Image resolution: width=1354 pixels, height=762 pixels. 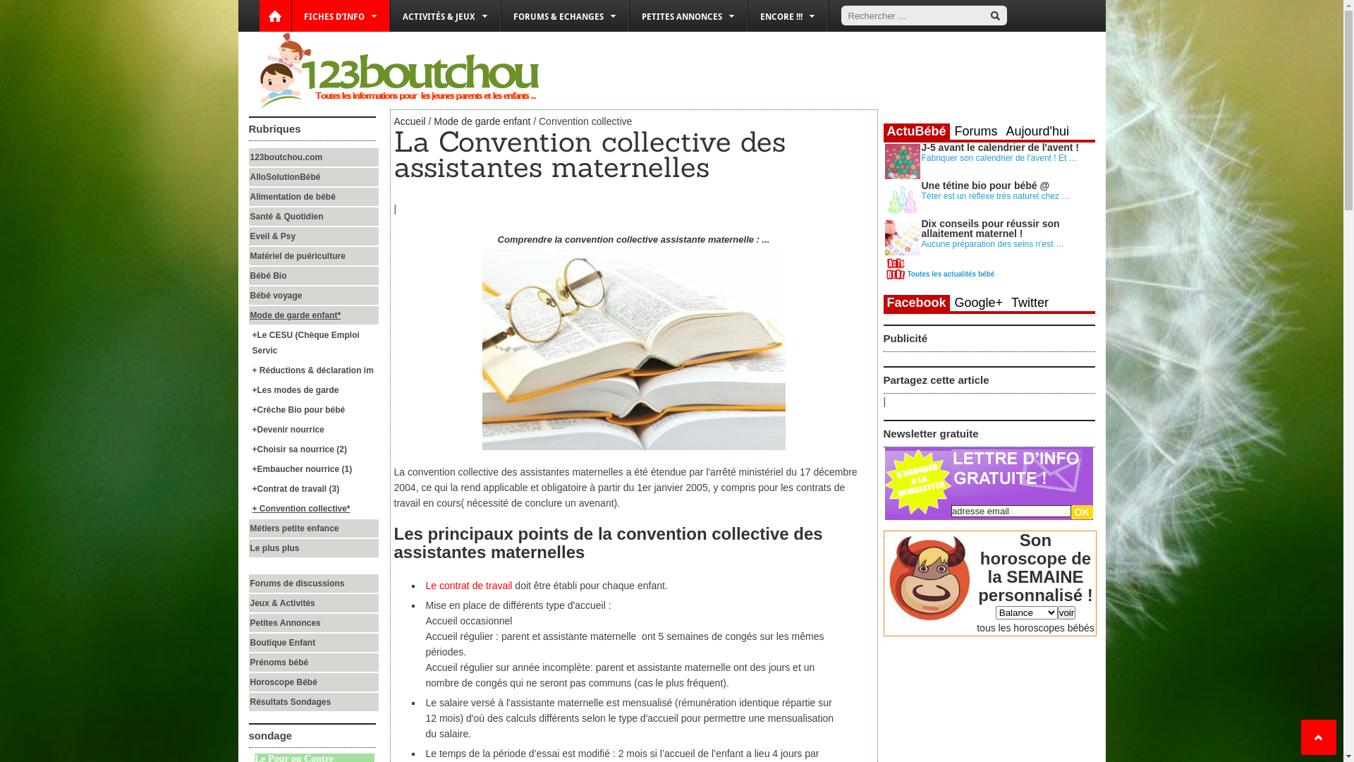 I want to click on ENCORE !!!, so click(x=787, y=16).